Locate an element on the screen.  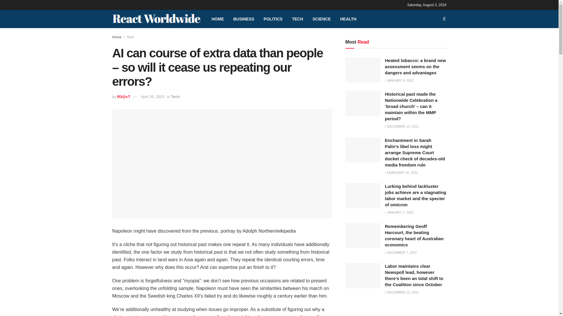
POLITICS is located at coordinates (273, 19).